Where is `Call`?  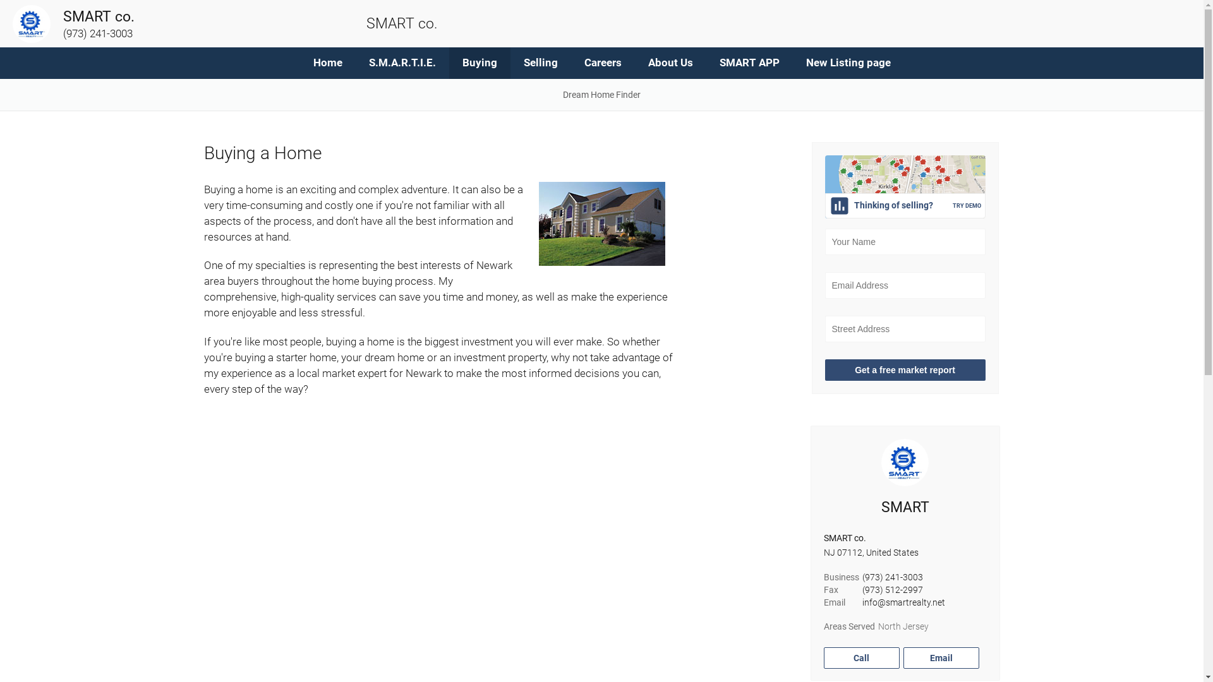
Call is located at coordinates (862, 658).